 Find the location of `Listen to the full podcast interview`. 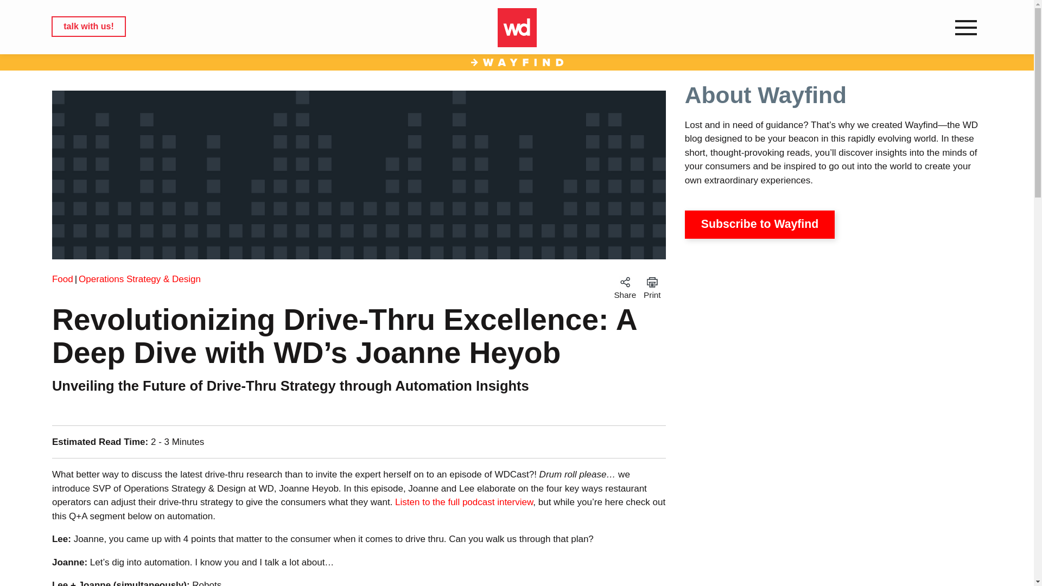

Listen to the full podcast interview is located at coordinates (463, 502).